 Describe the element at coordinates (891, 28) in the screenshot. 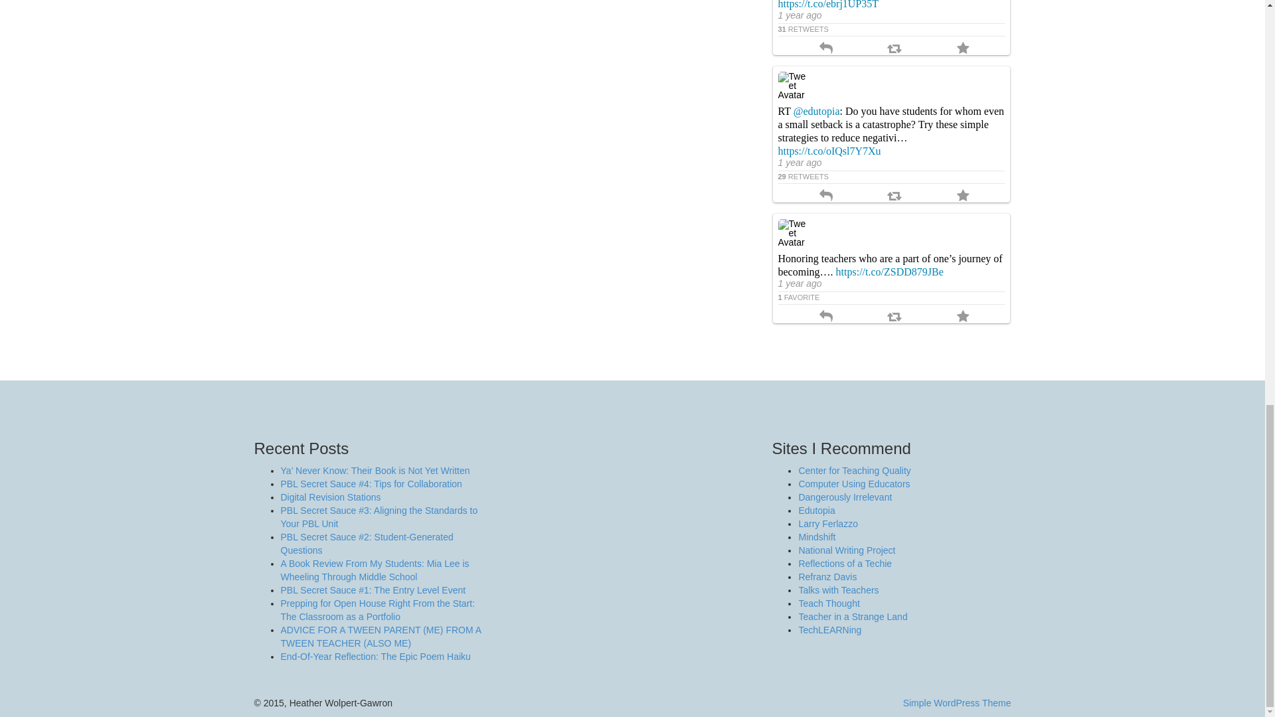

I see `View Tweet on Twitter` at that location.